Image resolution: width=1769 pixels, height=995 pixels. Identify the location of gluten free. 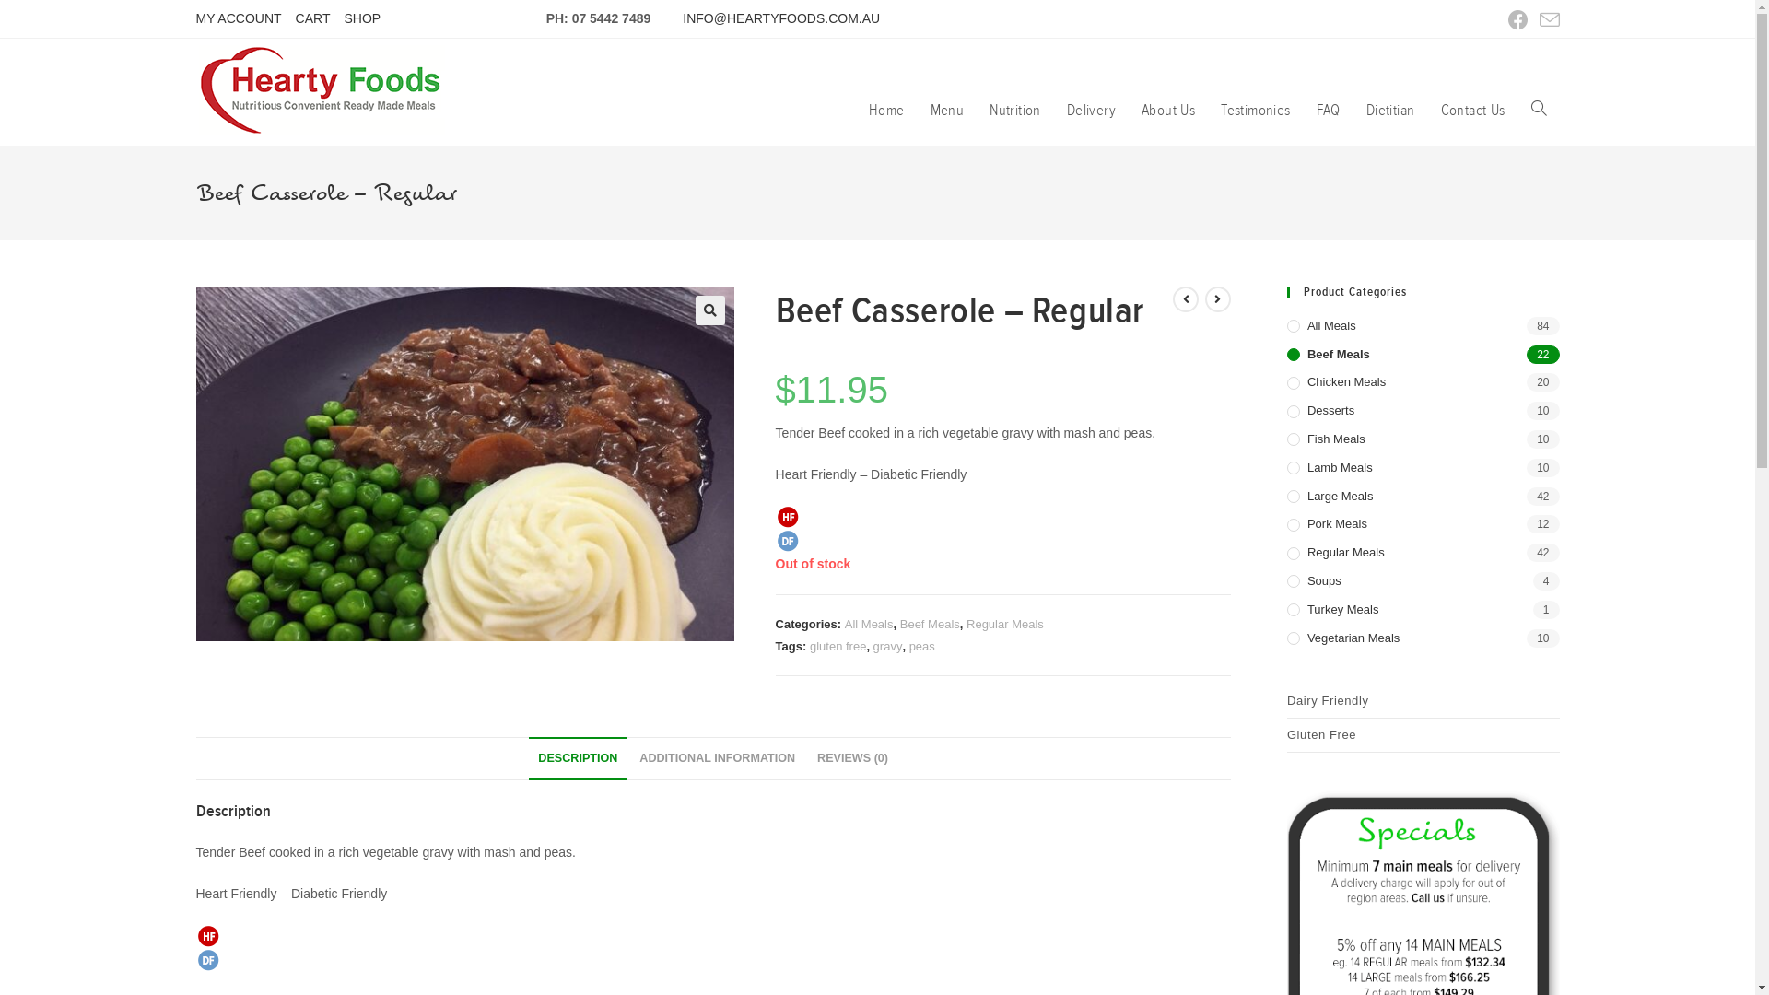
(838, 647).